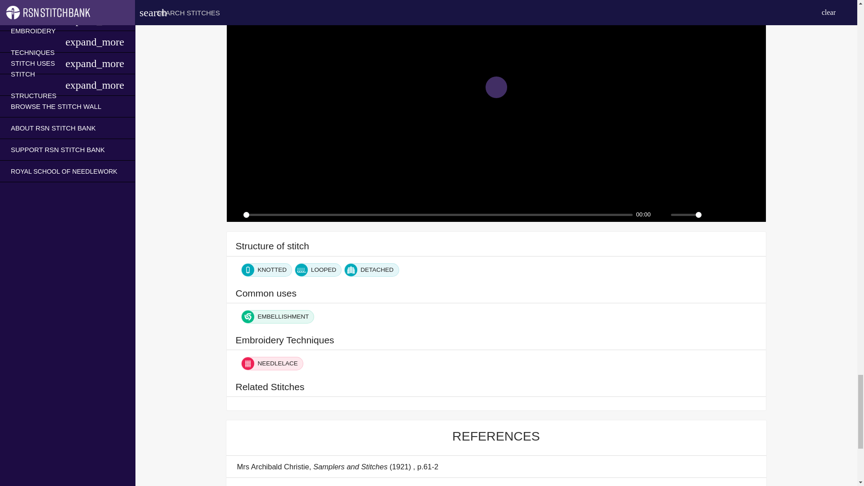  What do you see at coordinates (234, 214) in the screenshot?
I see `Play` at bounding box center [234, 214].